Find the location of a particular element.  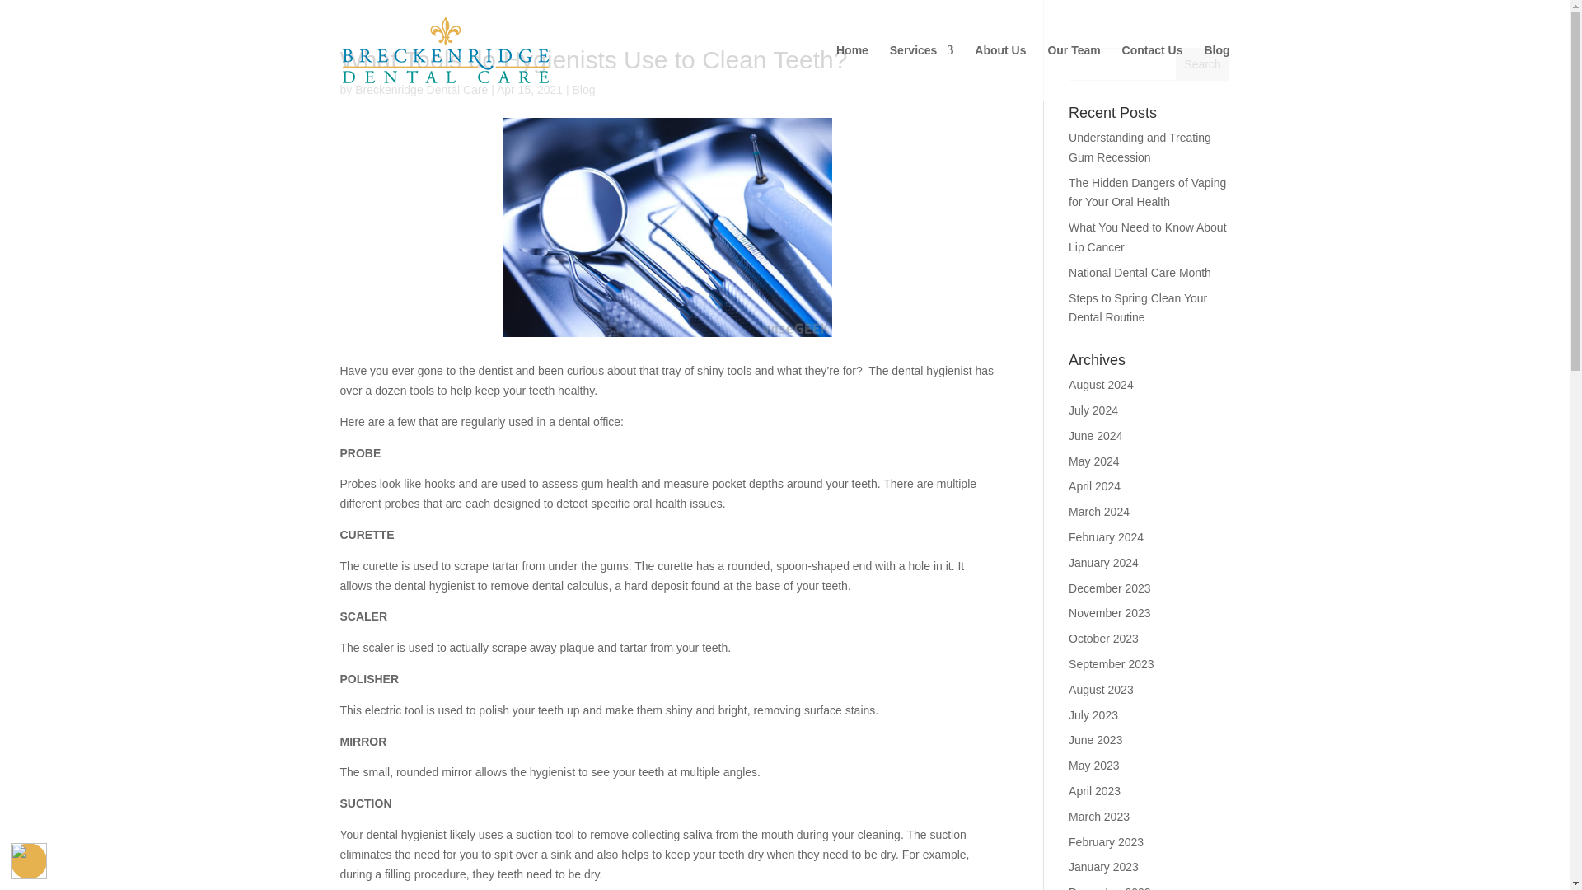

Services is located at coordinates (921, 73).